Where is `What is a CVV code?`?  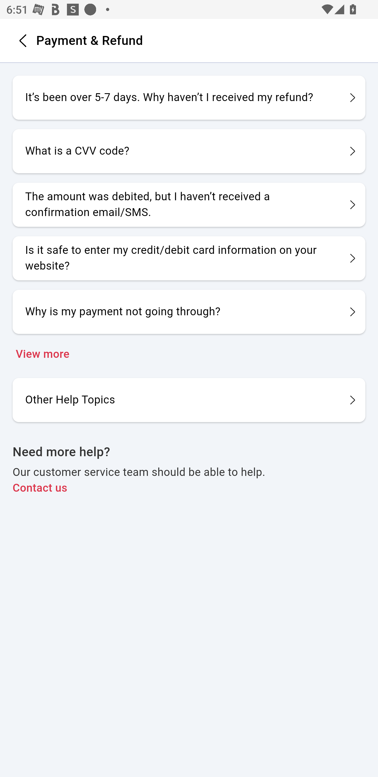 What is a CVV code? is located at coordinates (189, 151).